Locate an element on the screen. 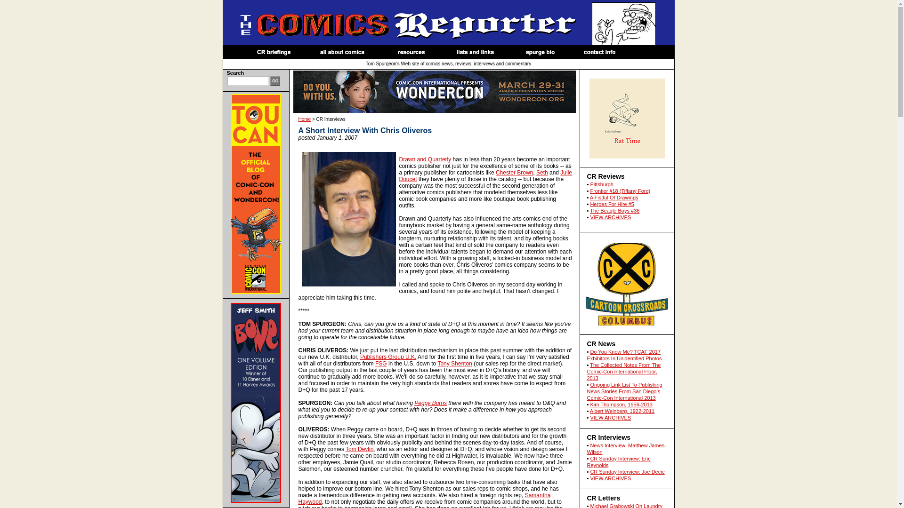 The height and width of the screenshot is (508, 904). Samantha Haywood is located at coordinates (424, 499).